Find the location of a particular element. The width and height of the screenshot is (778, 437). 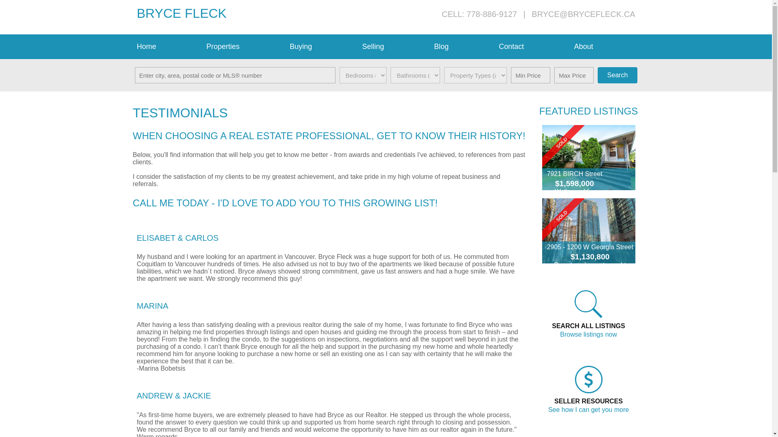

Selling is located at coordinates (394, 47).